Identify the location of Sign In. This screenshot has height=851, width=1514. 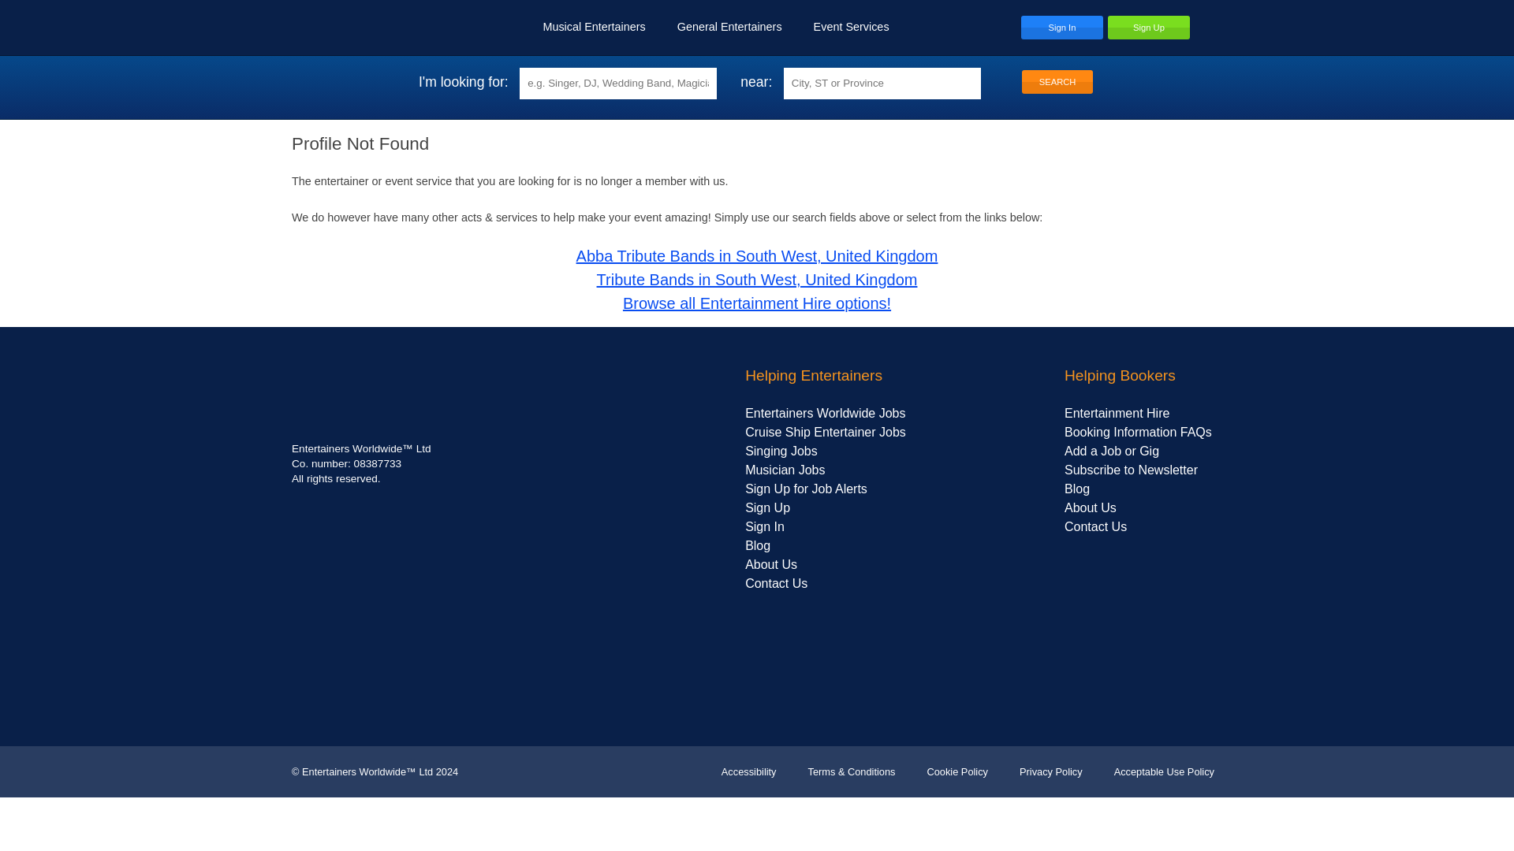
(1061, 27).